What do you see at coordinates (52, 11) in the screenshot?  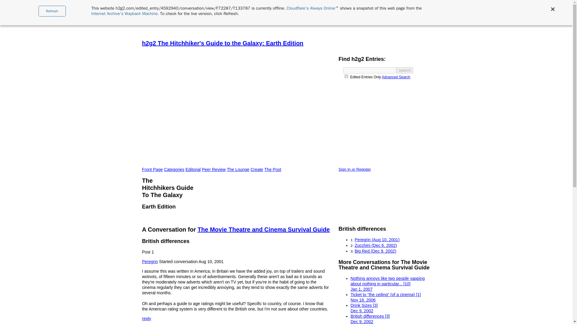 I see `Refresh` at bounding box center [52, 11].